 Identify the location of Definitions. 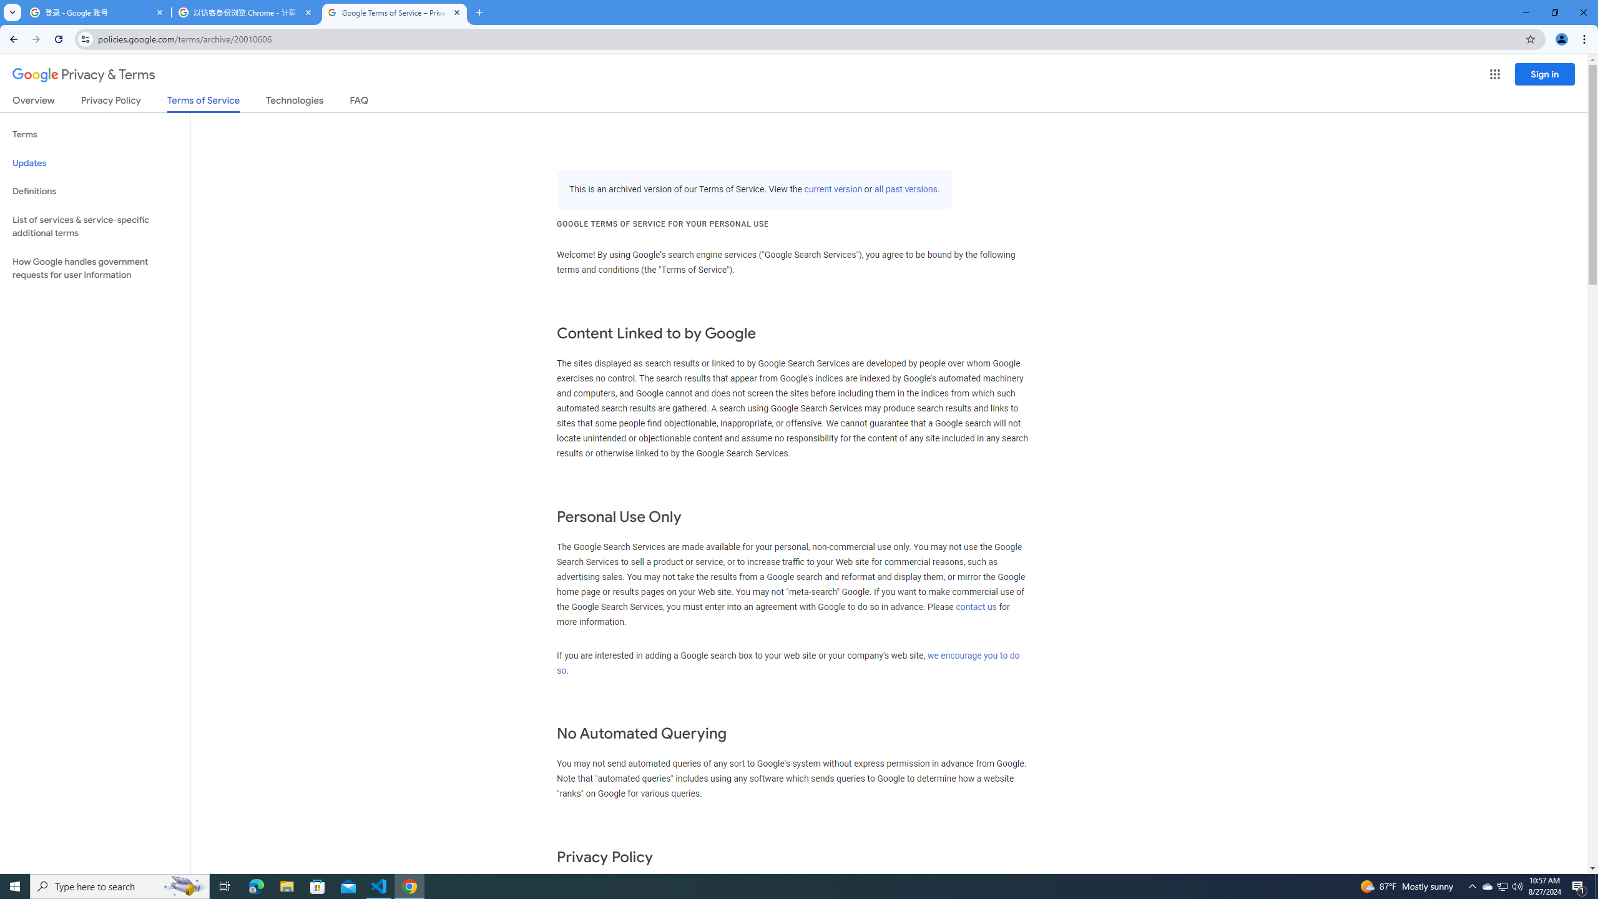
(95, 191).